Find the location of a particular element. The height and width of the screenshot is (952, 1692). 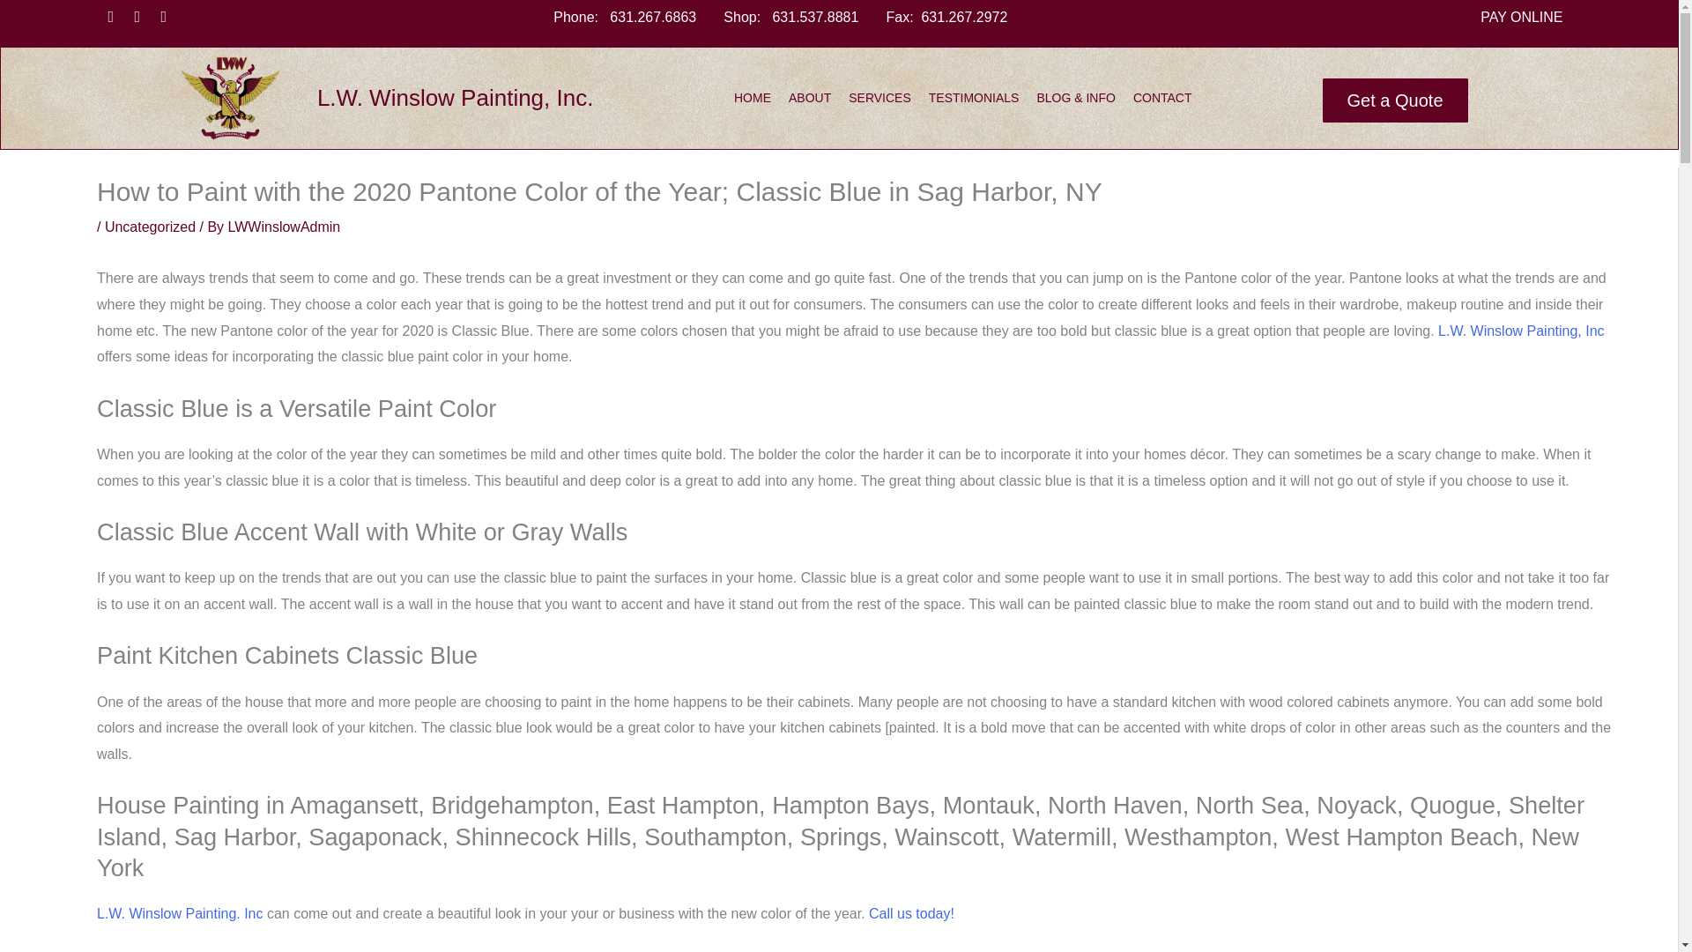

View all posts by LWWinslowAdmin is located at coordinates (285, 227).